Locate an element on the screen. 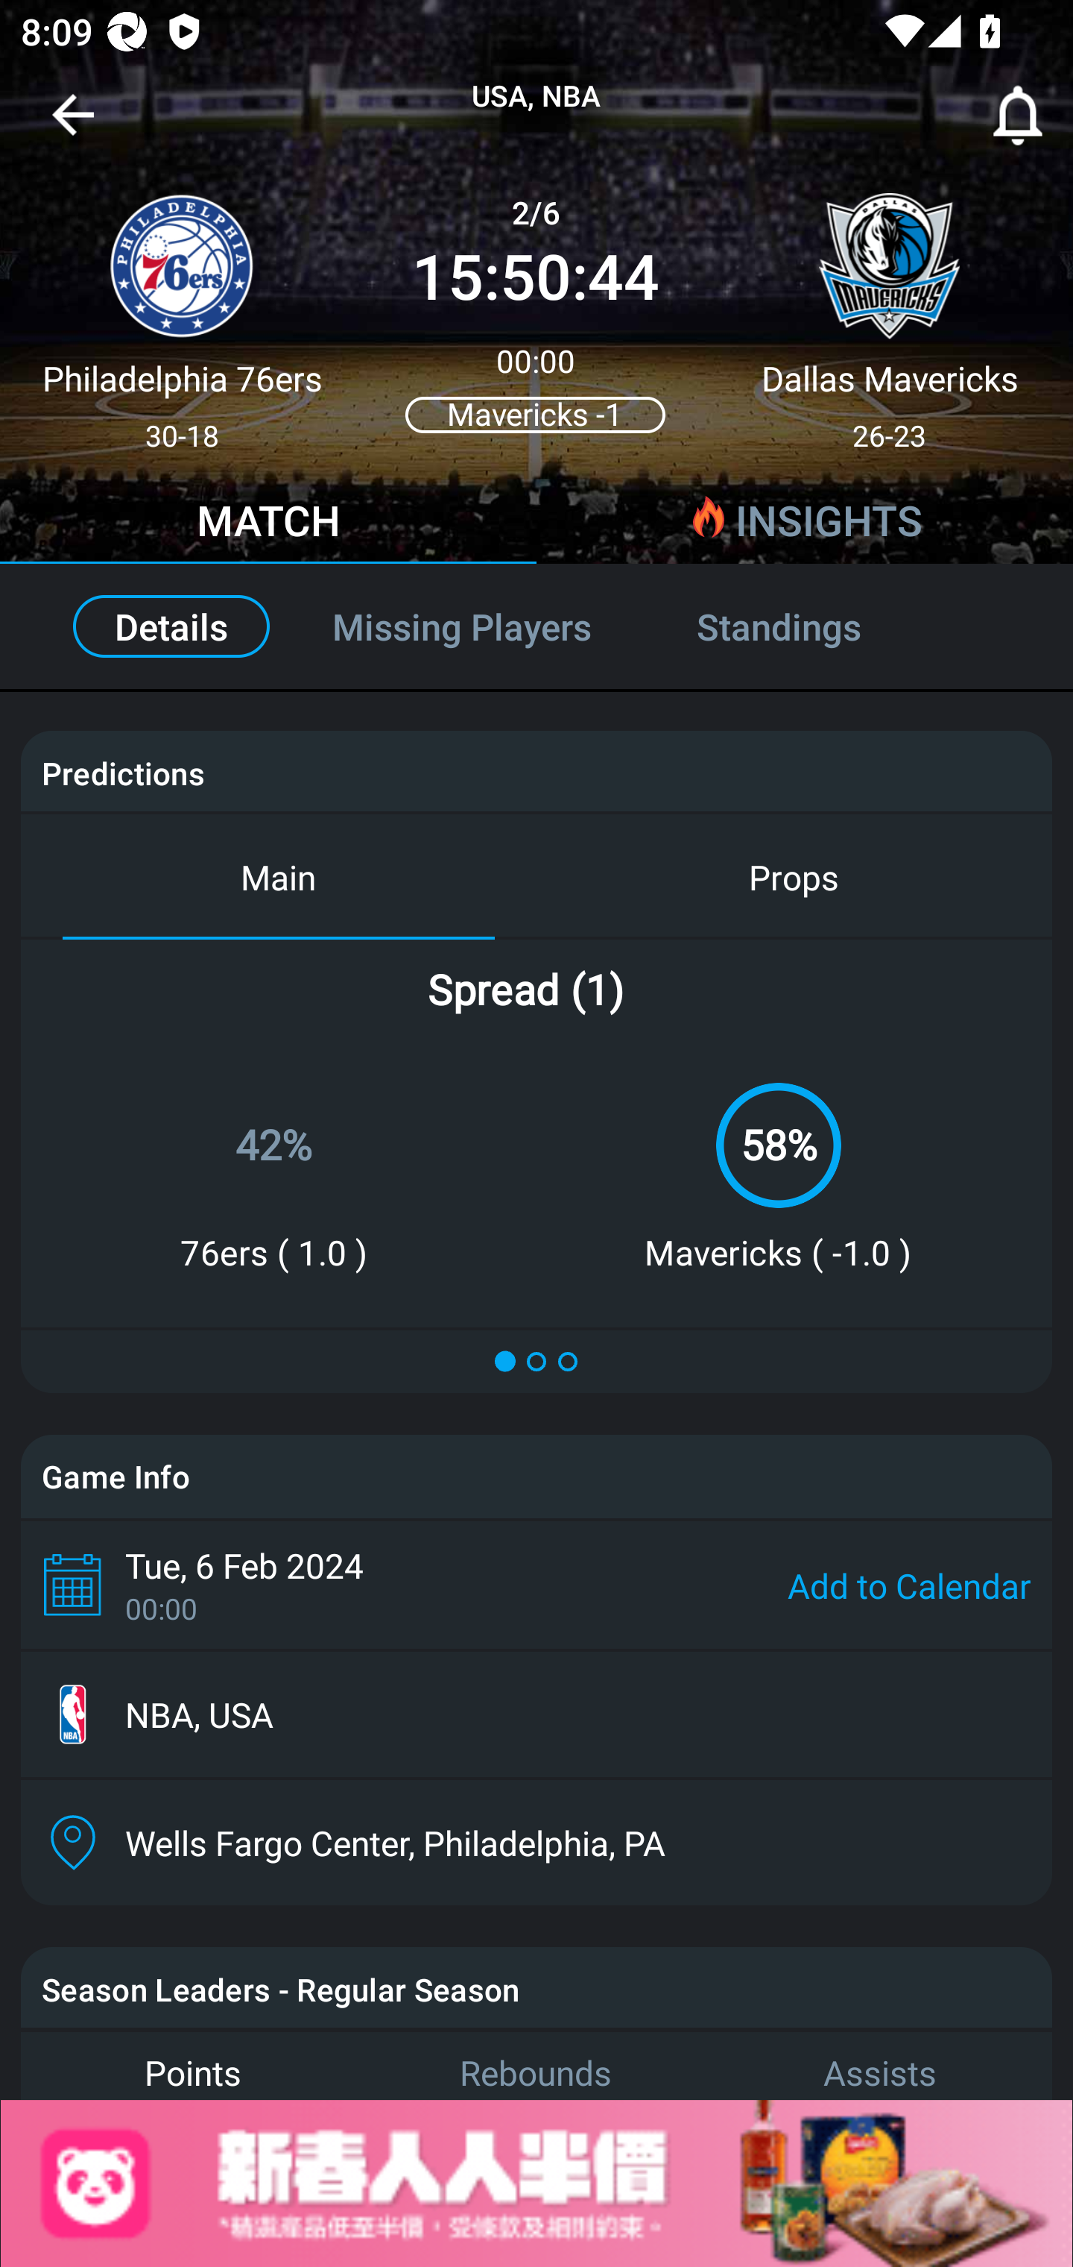 The height and width of the screenshot is (2267, 1073). Navigate up is located at coordinates (73, 125).